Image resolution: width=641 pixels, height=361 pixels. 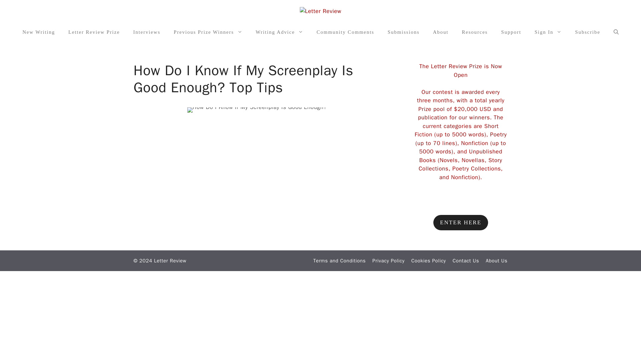 What do you see at coordinates (511, 32) in the screenshot?
I see `Support` at bounding box center [511, 32].